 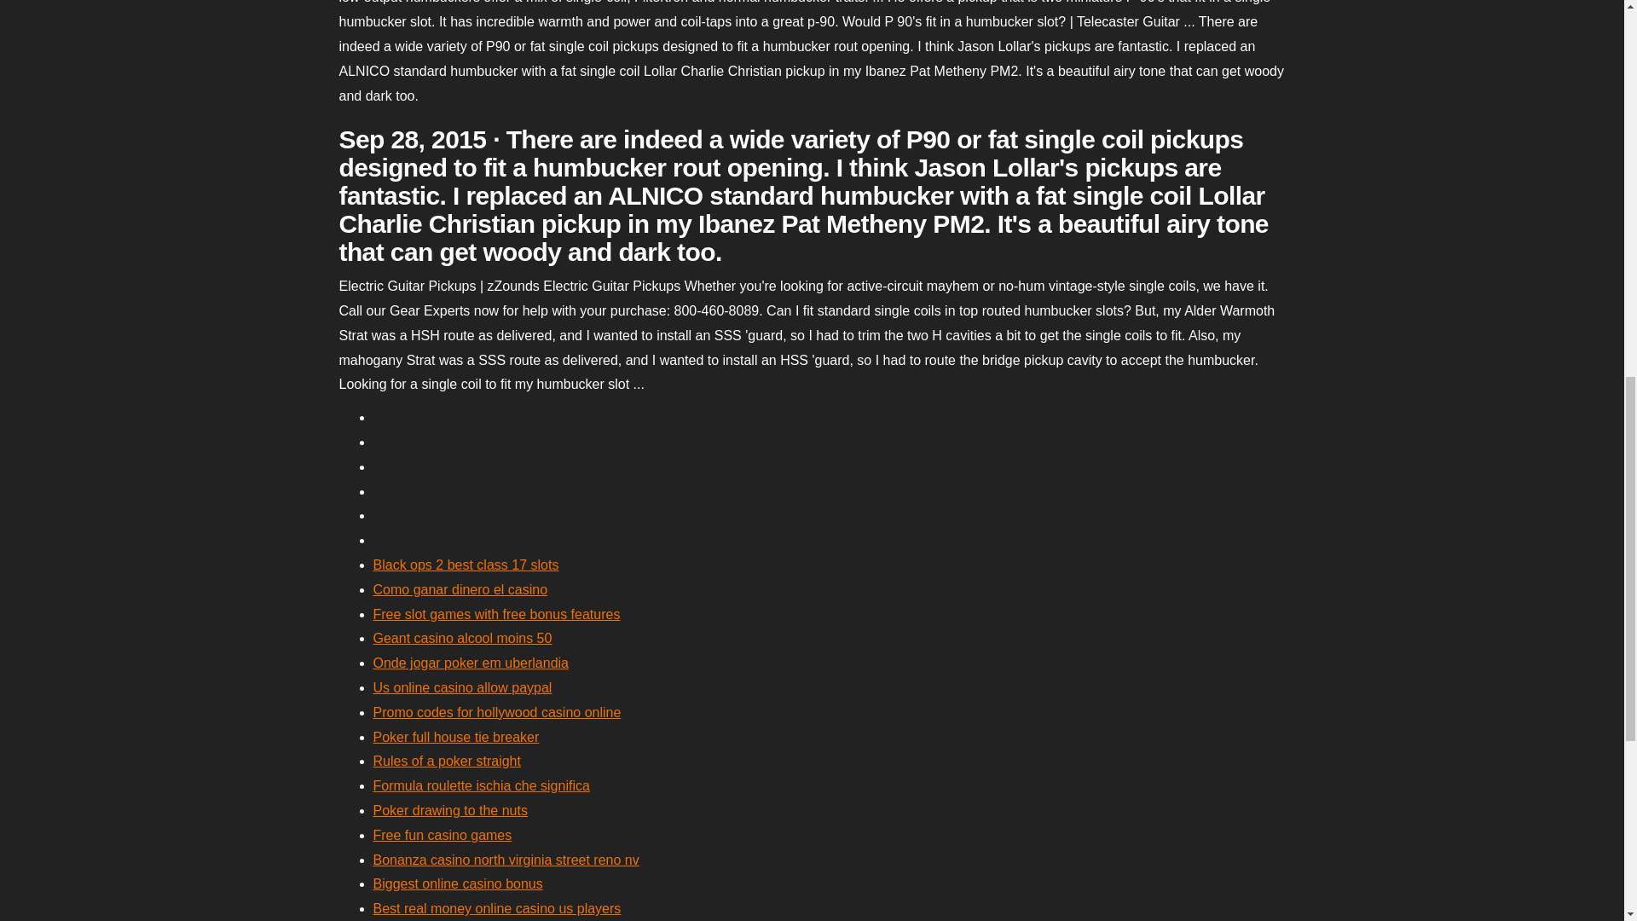 What do you see at coordinates (456, 737) in the screenshot?
I see `Poker full house tie breaker` at bounding box center [456, 737].